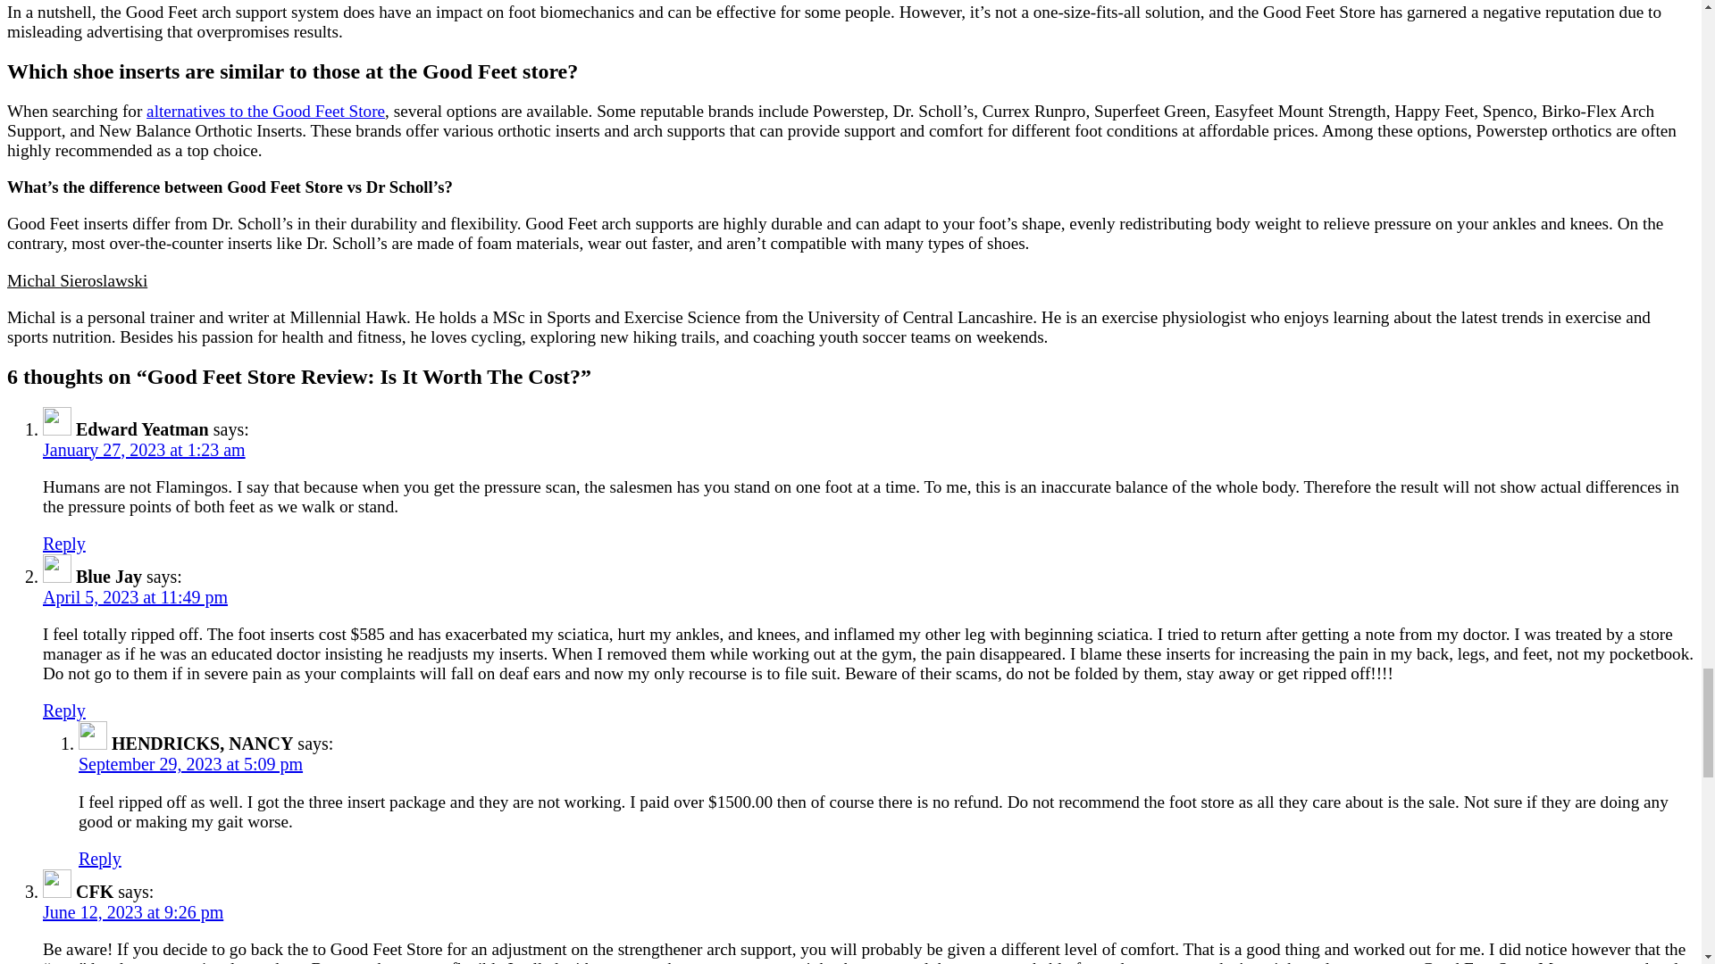 This screenshot has height=964, width=1715. Describe the element at coordinates (100, 859) in the screenshot. I see `Reply` at that location.